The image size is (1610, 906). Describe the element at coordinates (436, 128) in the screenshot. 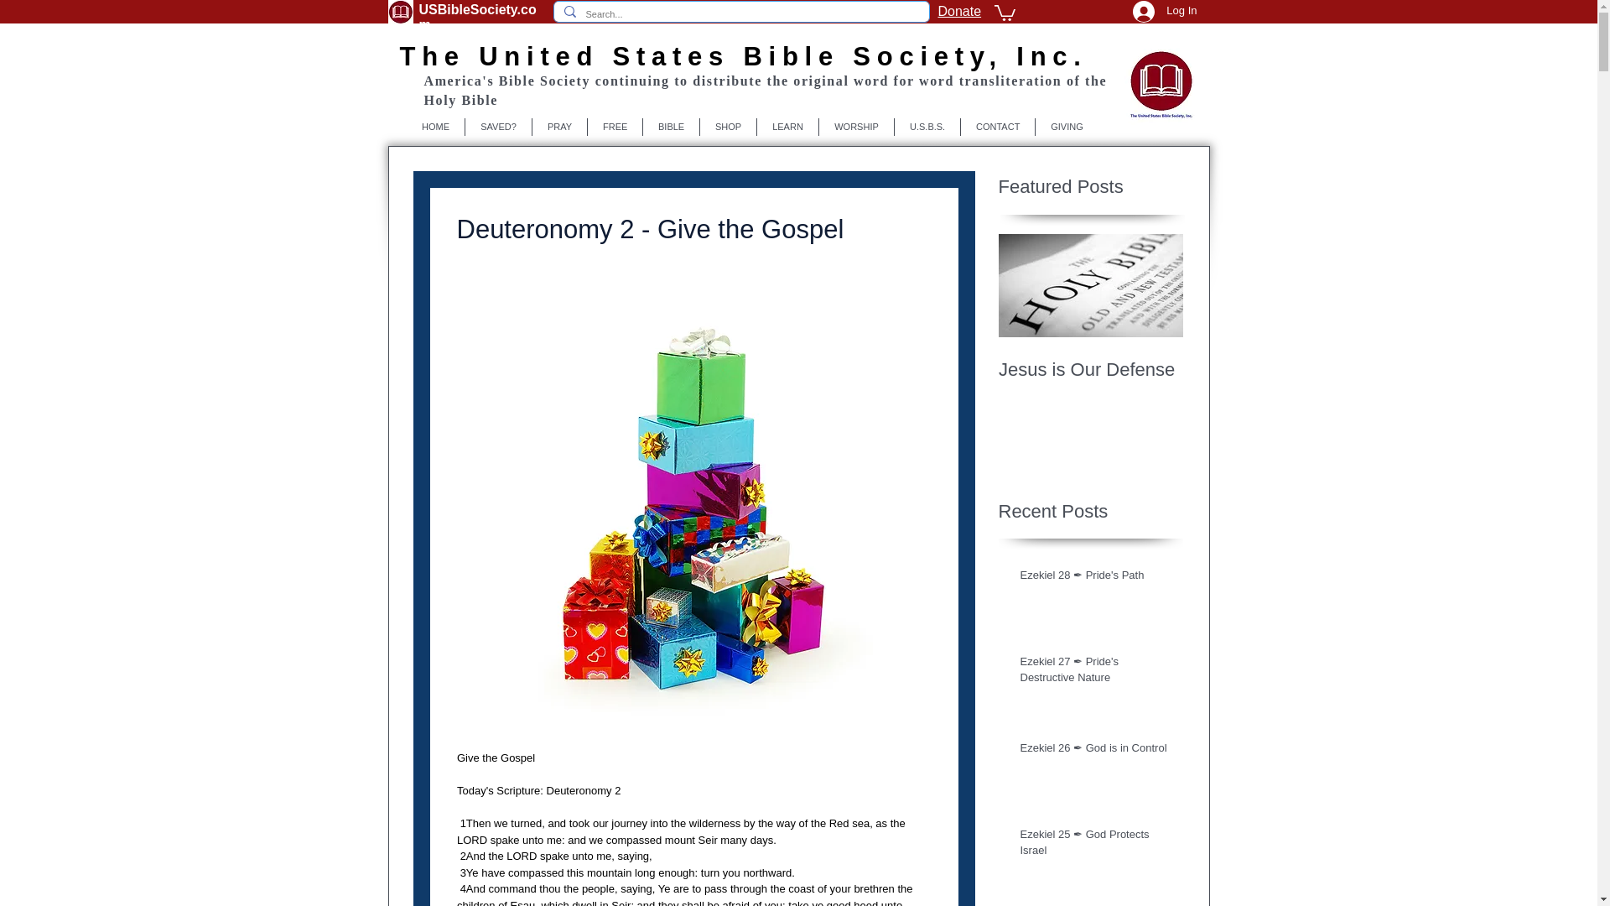

I see `HOME` at that location.